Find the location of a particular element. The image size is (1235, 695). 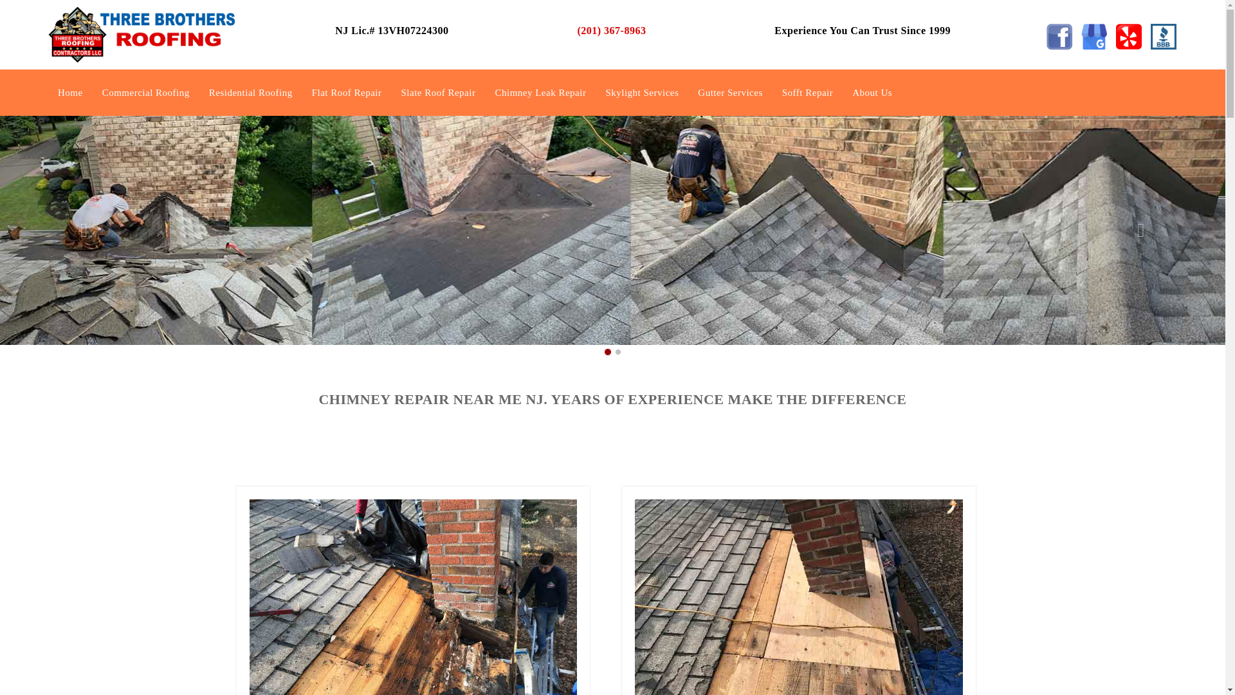

Home is located at coordinates (70, 93).